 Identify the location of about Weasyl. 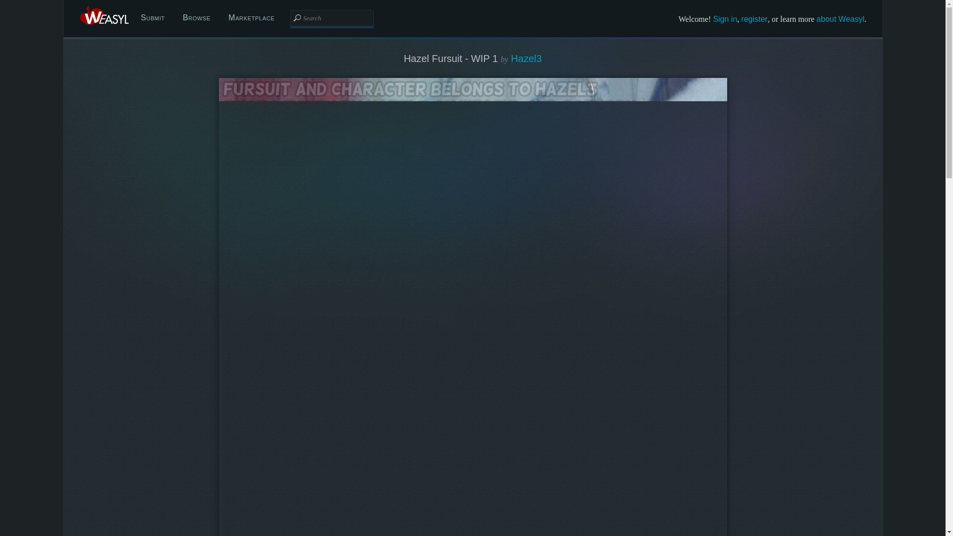
(840, 19).